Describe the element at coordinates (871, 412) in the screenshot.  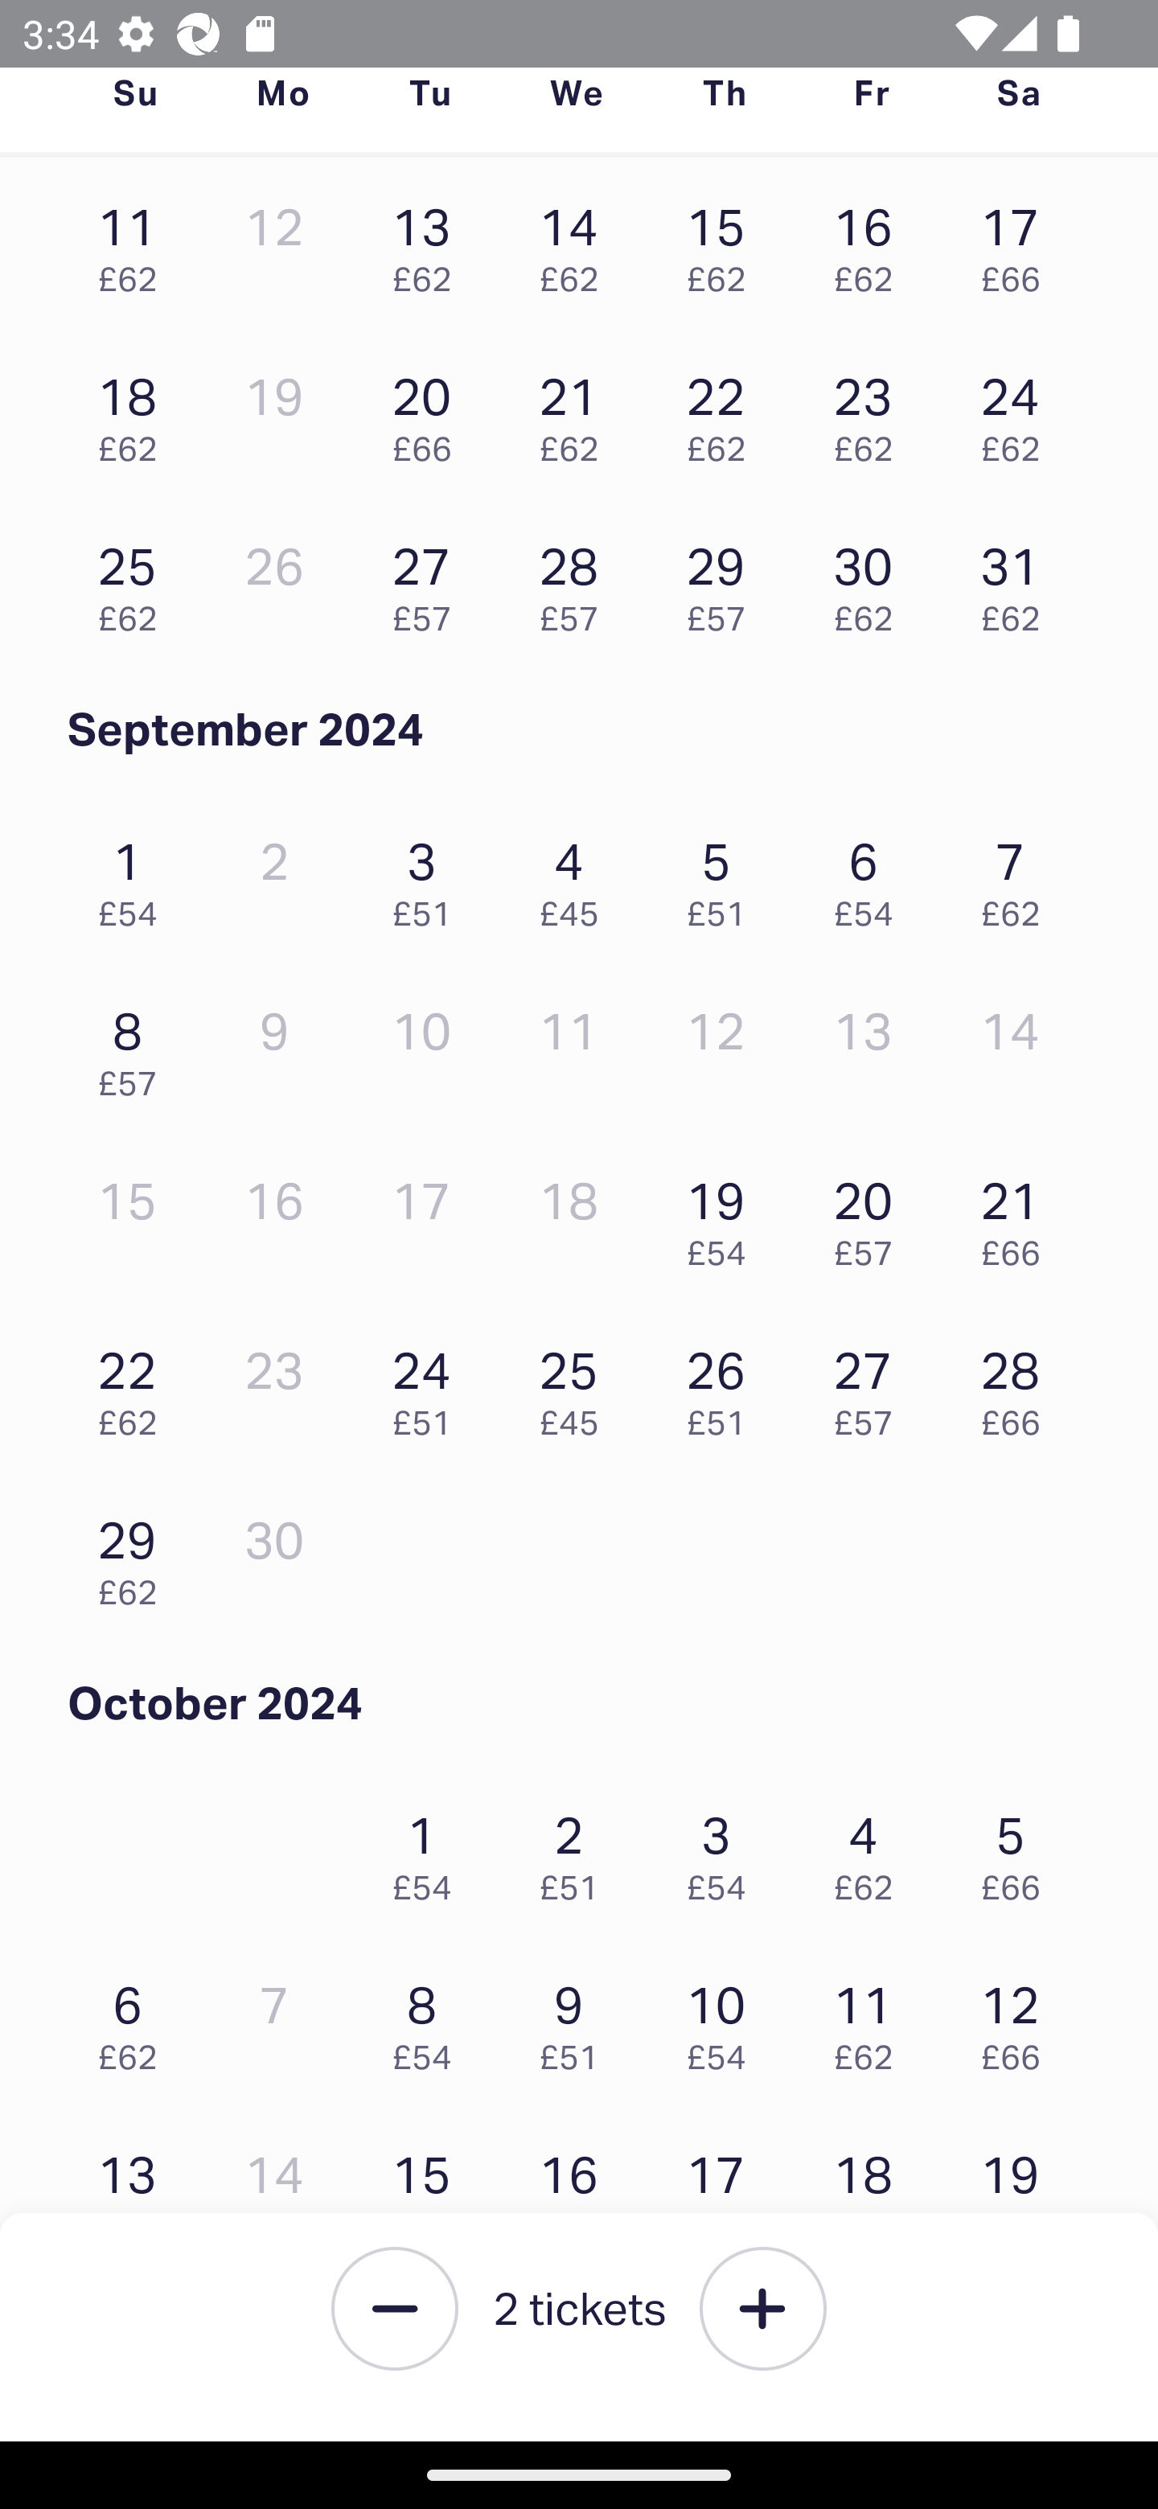
I see `23 £62` at that location.